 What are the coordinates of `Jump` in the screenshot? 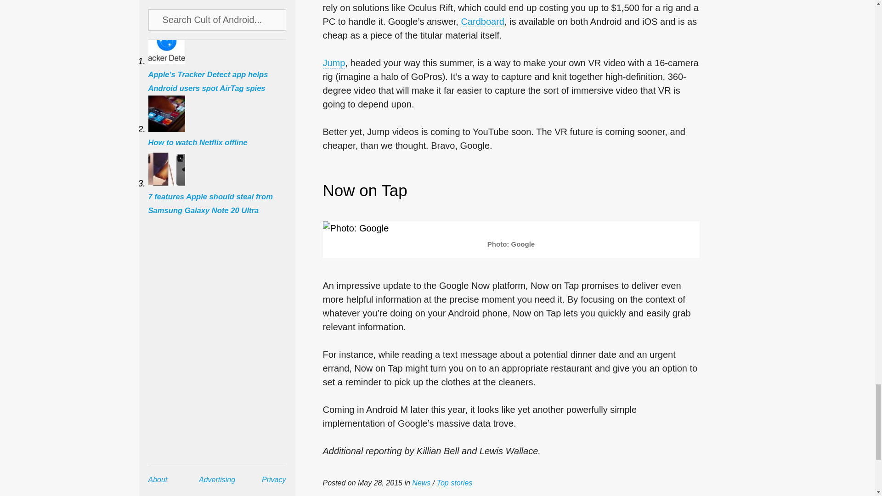 It's located at (334, 63).